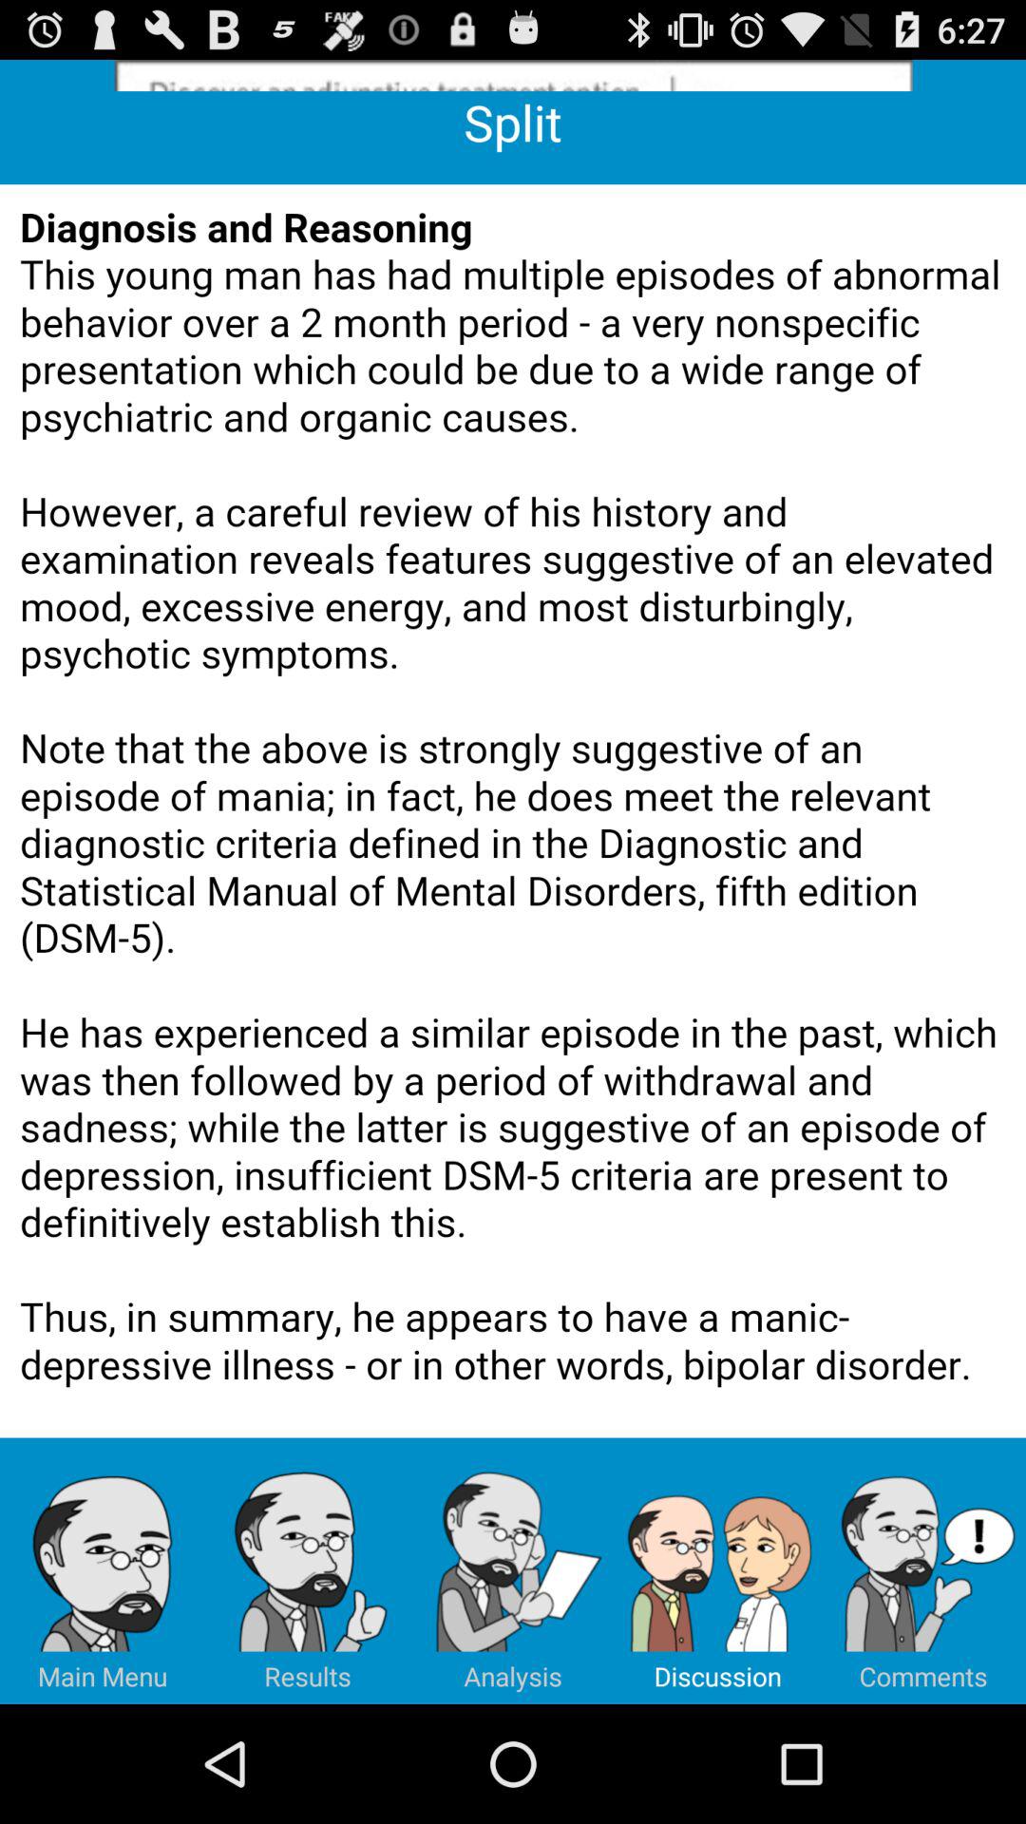 This screenshot has width=1026, height=1824. I want to click on search bar, so click(513, 76).